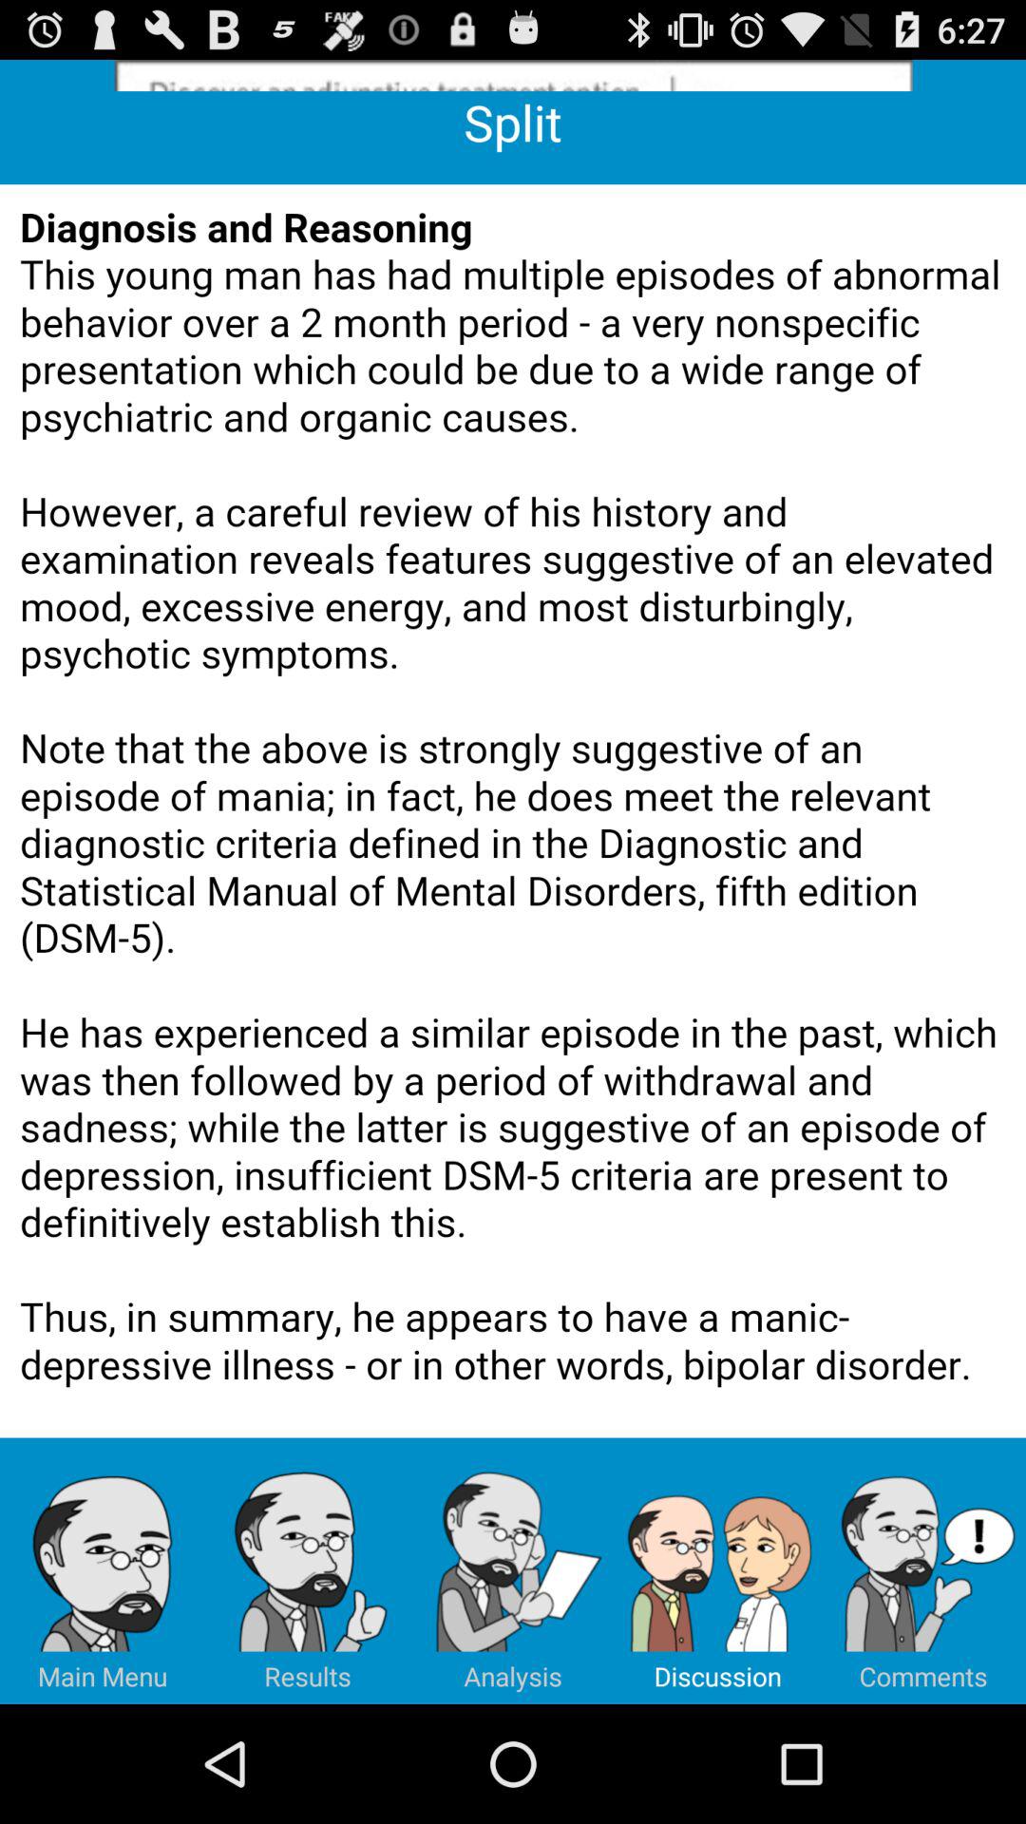 This screenshot has width=1026, height=1824. I want to click on search bar, so click(513, 76).